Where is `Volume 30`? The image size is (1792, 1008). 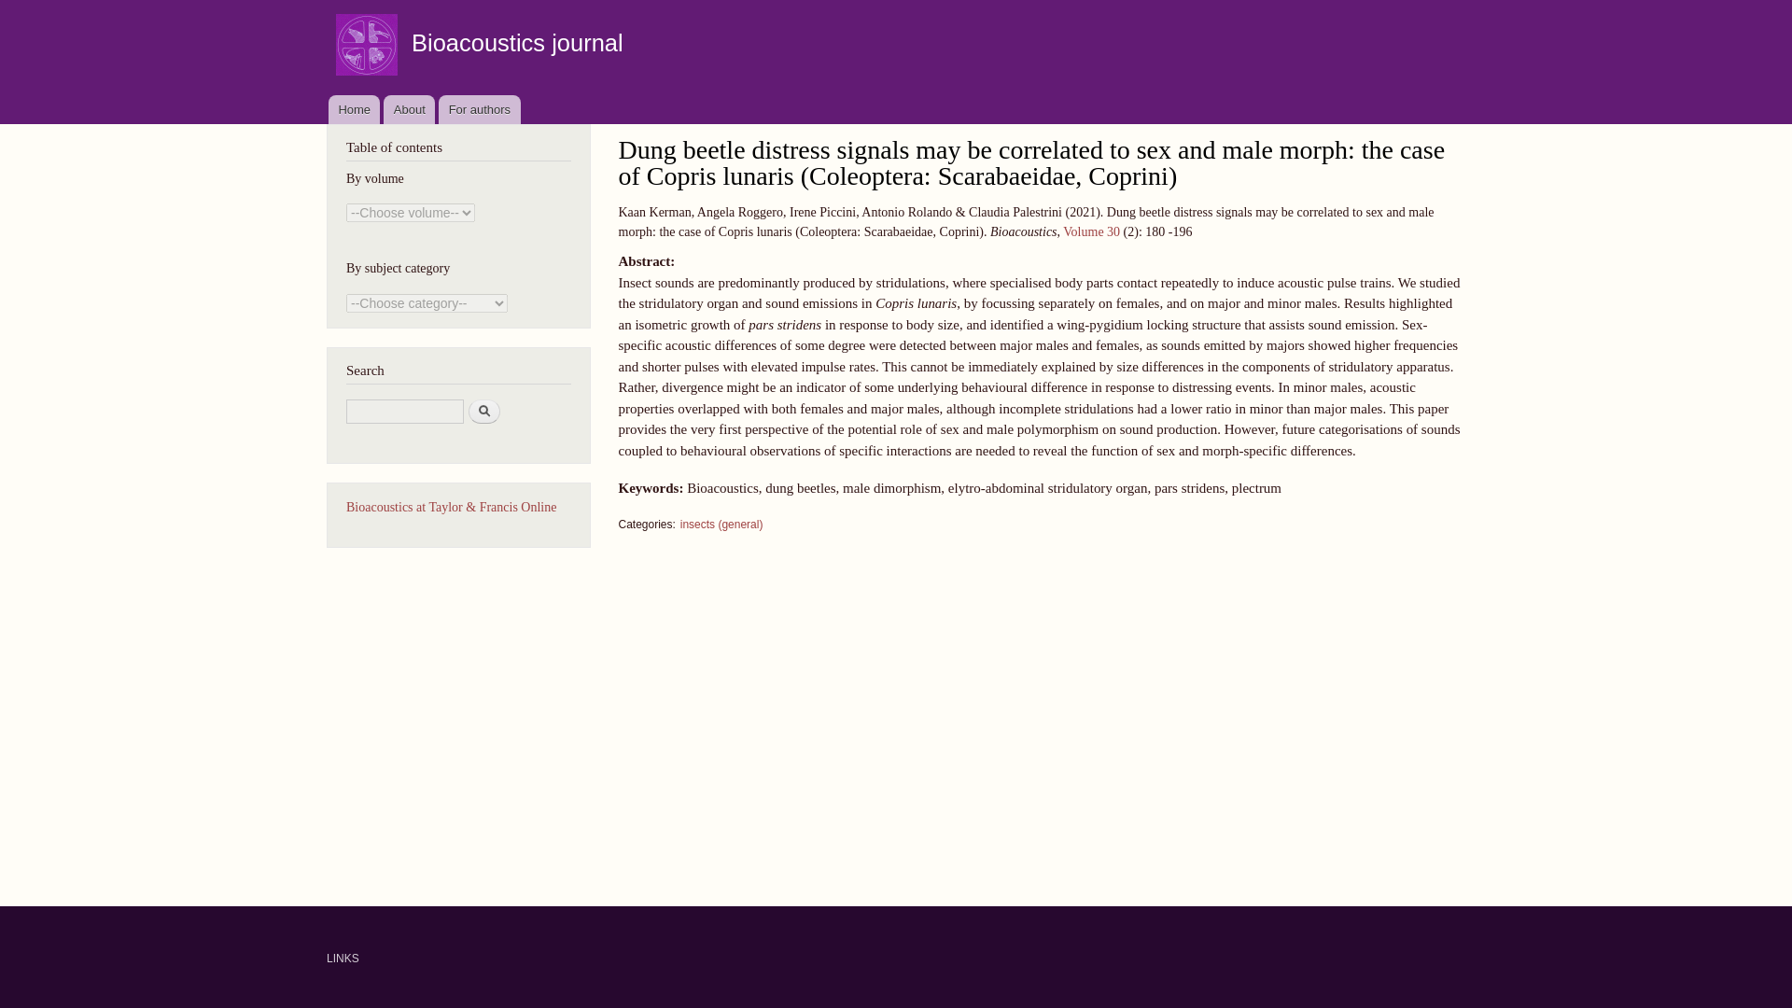 Volume 30 is located at coordinates (1091, 231).